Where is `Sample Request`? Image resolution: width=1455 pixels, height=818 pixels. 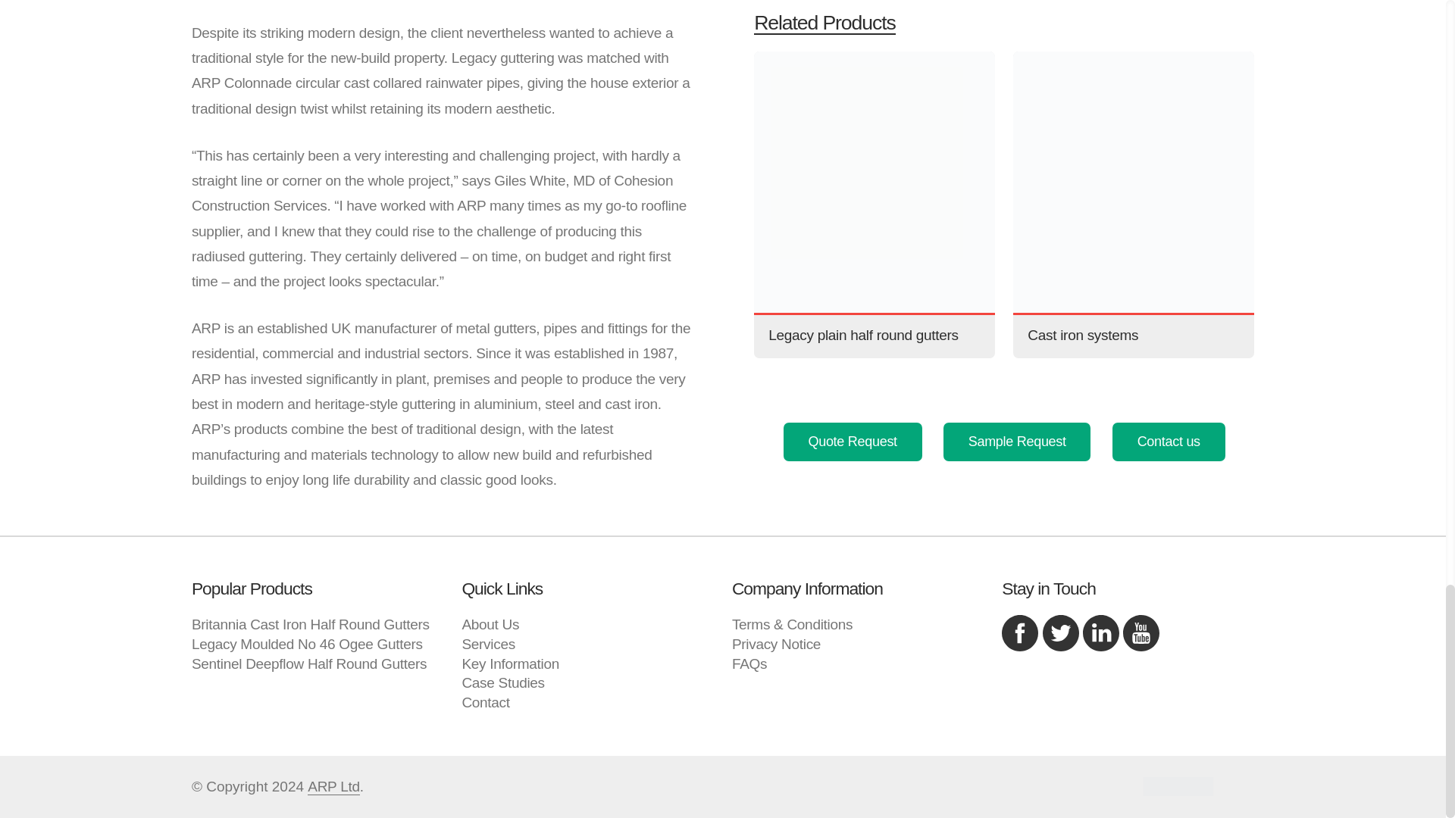
Sample Request is located at coordinates (1016, 442).